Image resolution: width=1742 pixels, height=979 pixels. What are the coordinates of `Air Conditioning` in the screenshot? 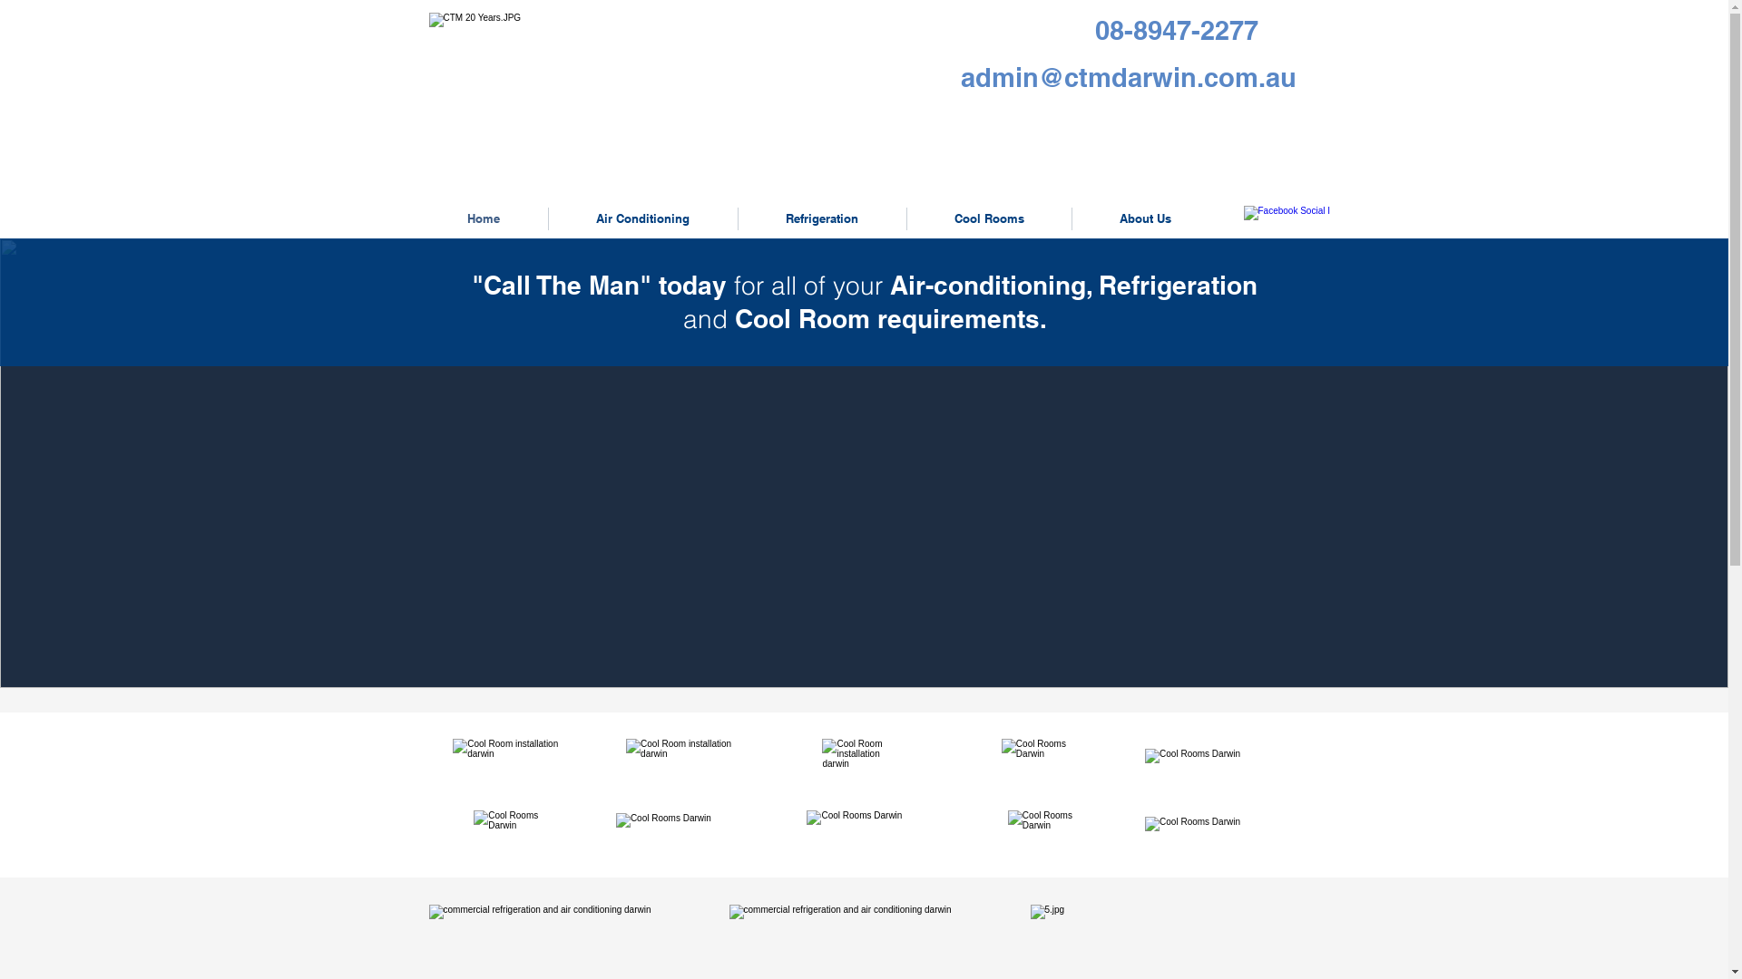 It's located at (642, 219).